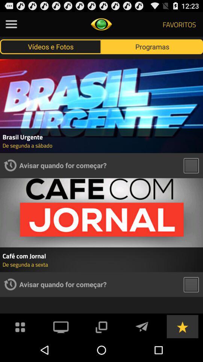  What do you see at coordinates (10, 165) in the screenshot?
I see `choose the item to the left of avisar quando for item` at bounding box center [10, 165].